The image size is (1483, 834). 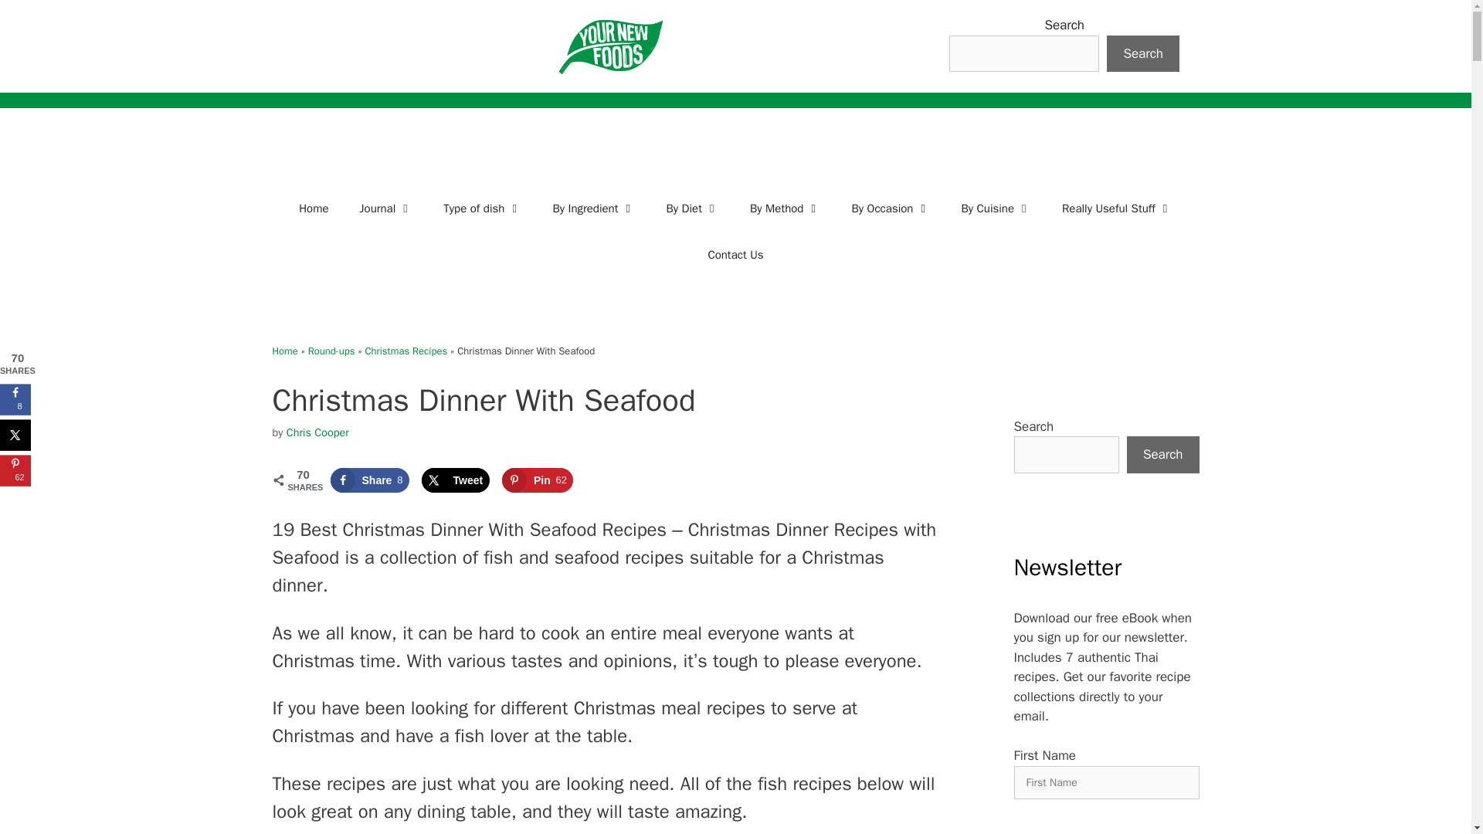 I want to click on Journal, so click(x=386, y=208).